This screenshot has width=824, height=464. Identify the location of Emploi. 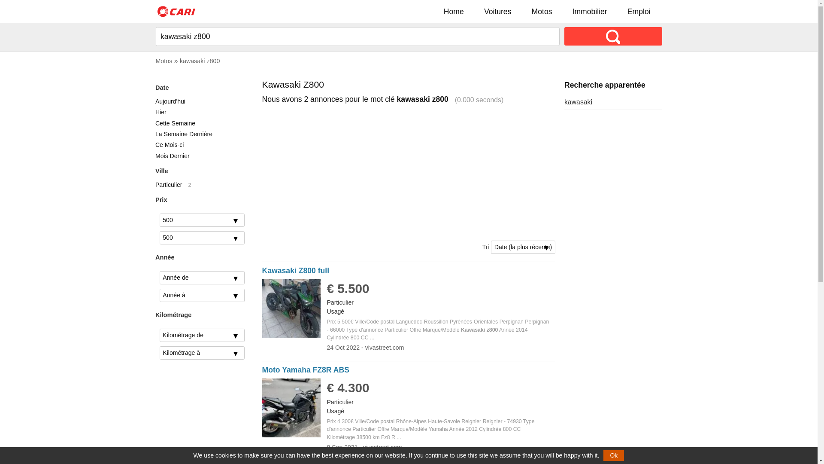
(639, 11).